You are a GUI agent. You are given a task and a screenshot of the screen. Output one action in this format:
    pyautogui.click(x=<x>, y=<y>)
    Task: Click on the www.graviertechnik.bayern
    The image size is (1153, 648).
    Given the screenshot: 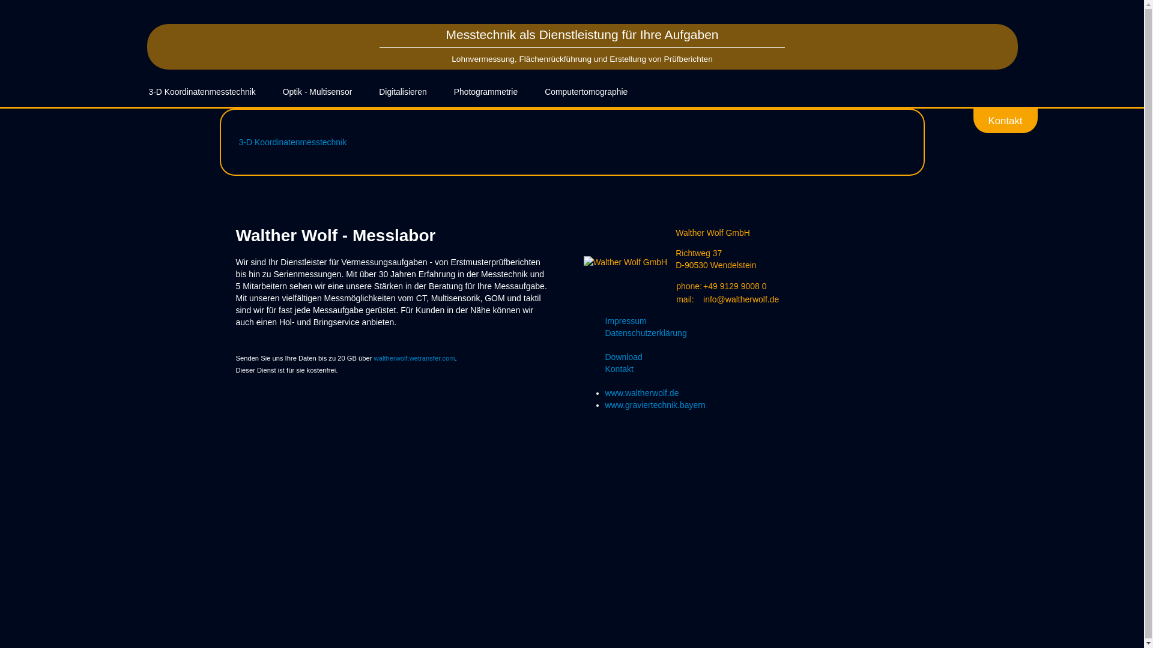 What is the action you would take?
    pyautogui.click(x=656, y=405)
    